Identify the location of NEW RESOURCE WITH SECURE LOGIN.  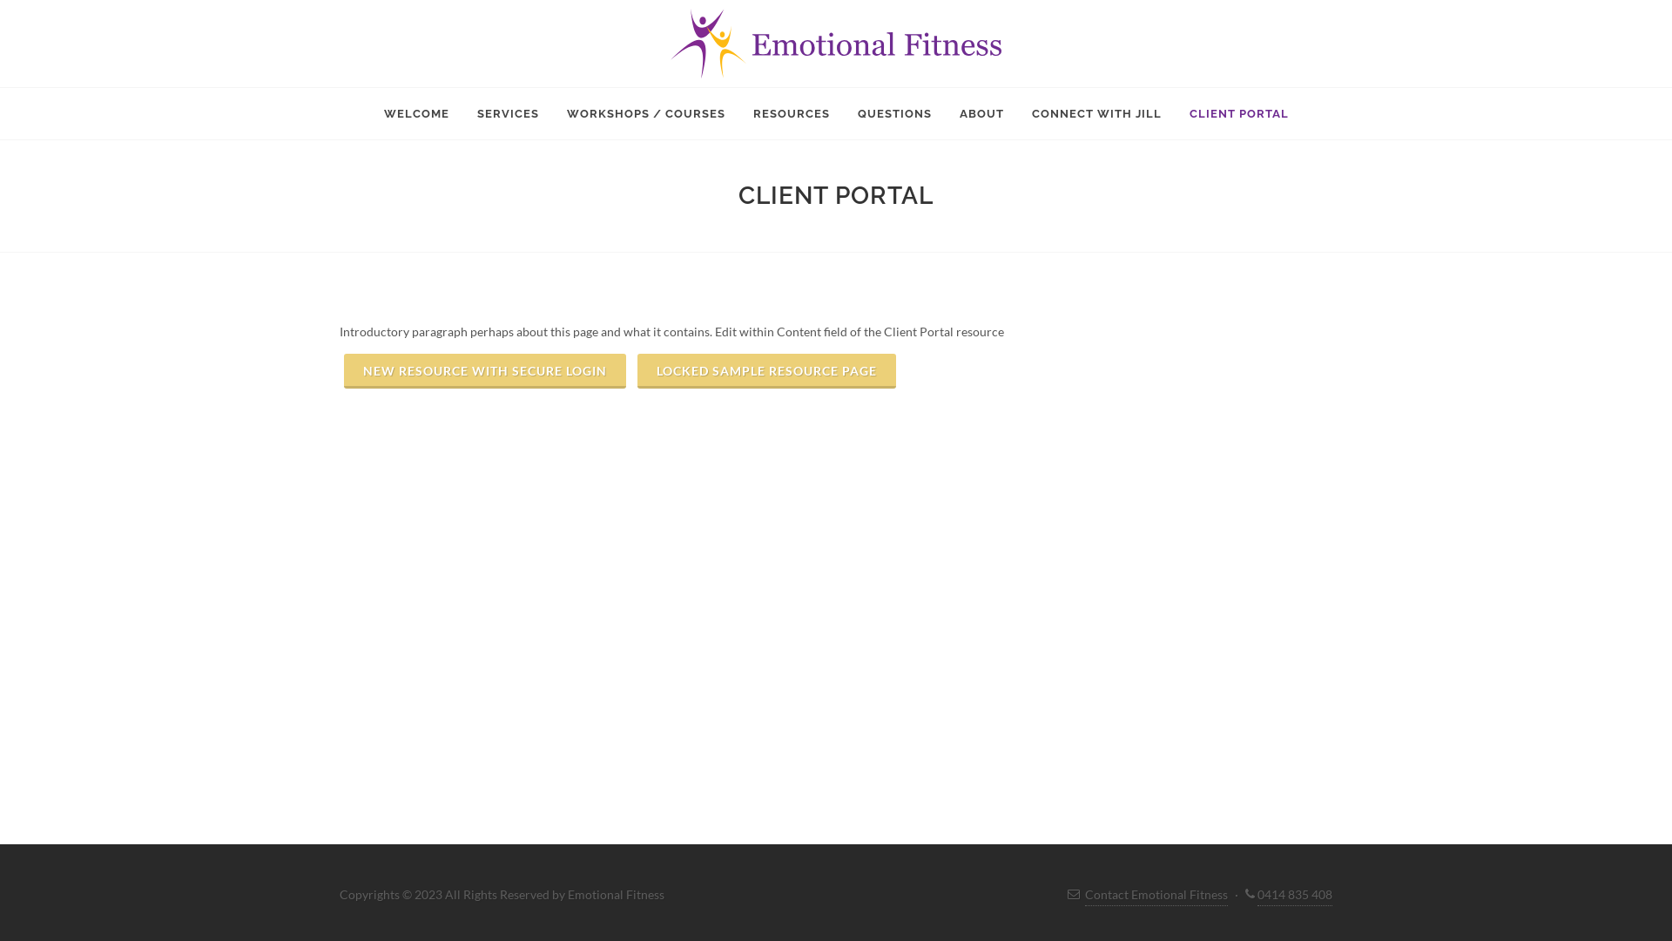
(485, 371).